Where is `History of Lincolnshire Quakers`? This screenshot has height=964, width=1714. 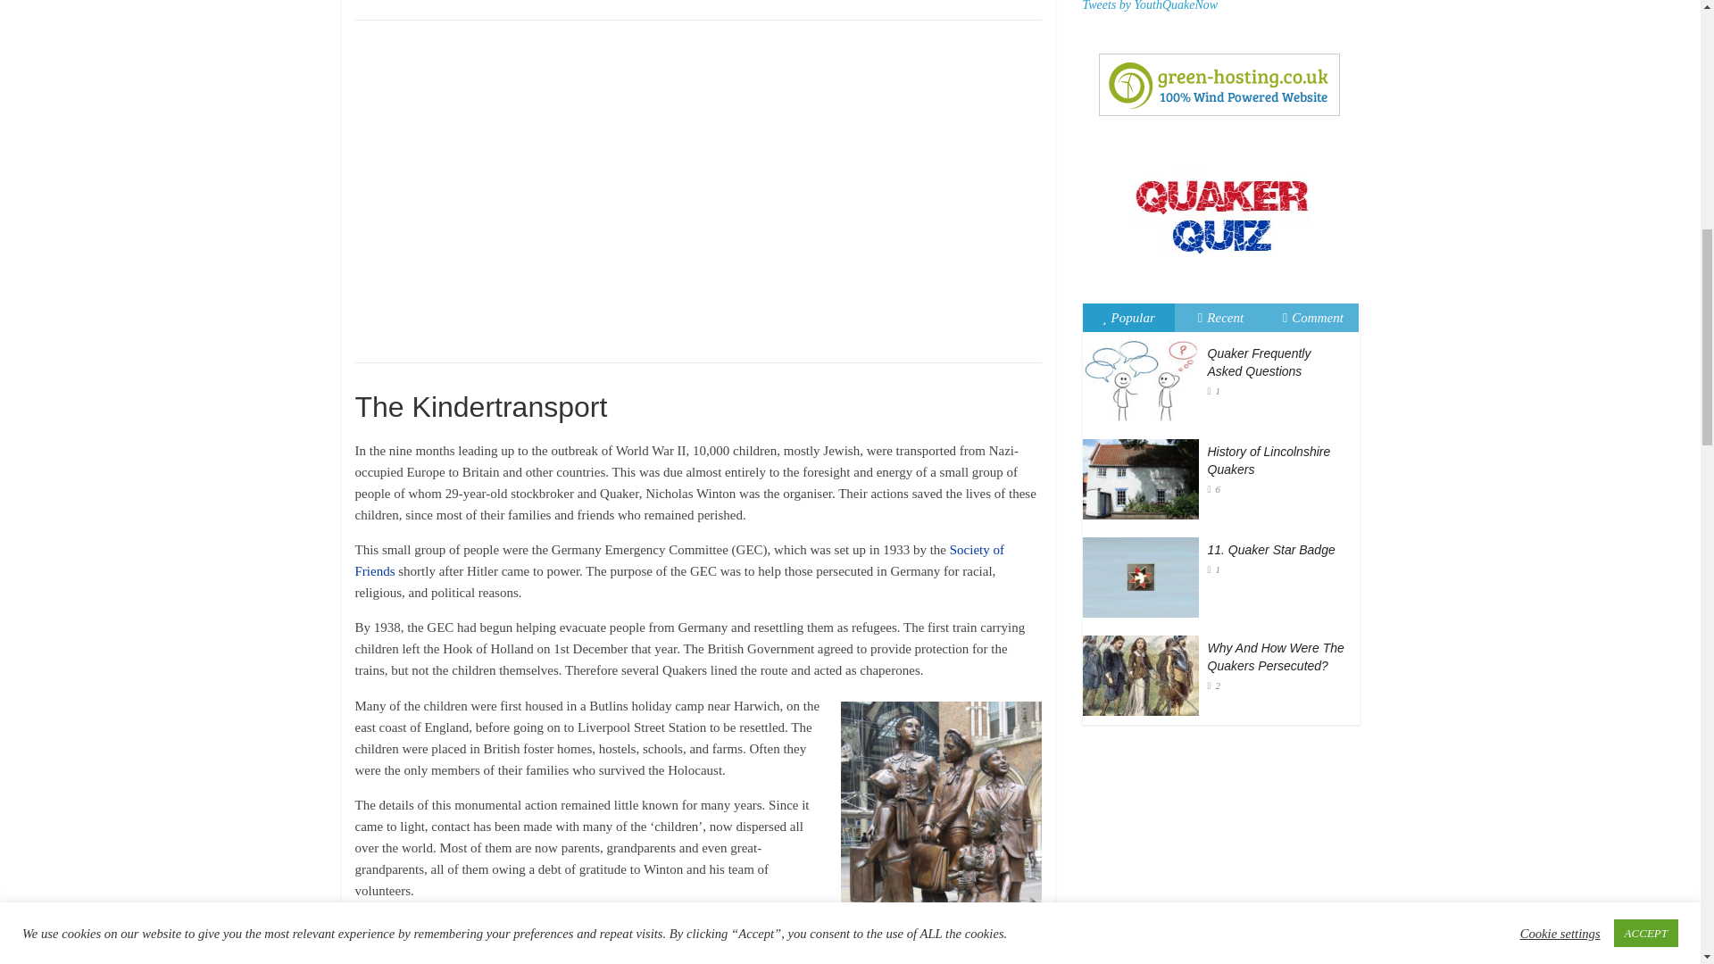 History of Lincolnshire Quakers is located at coordinates (1144, 439).